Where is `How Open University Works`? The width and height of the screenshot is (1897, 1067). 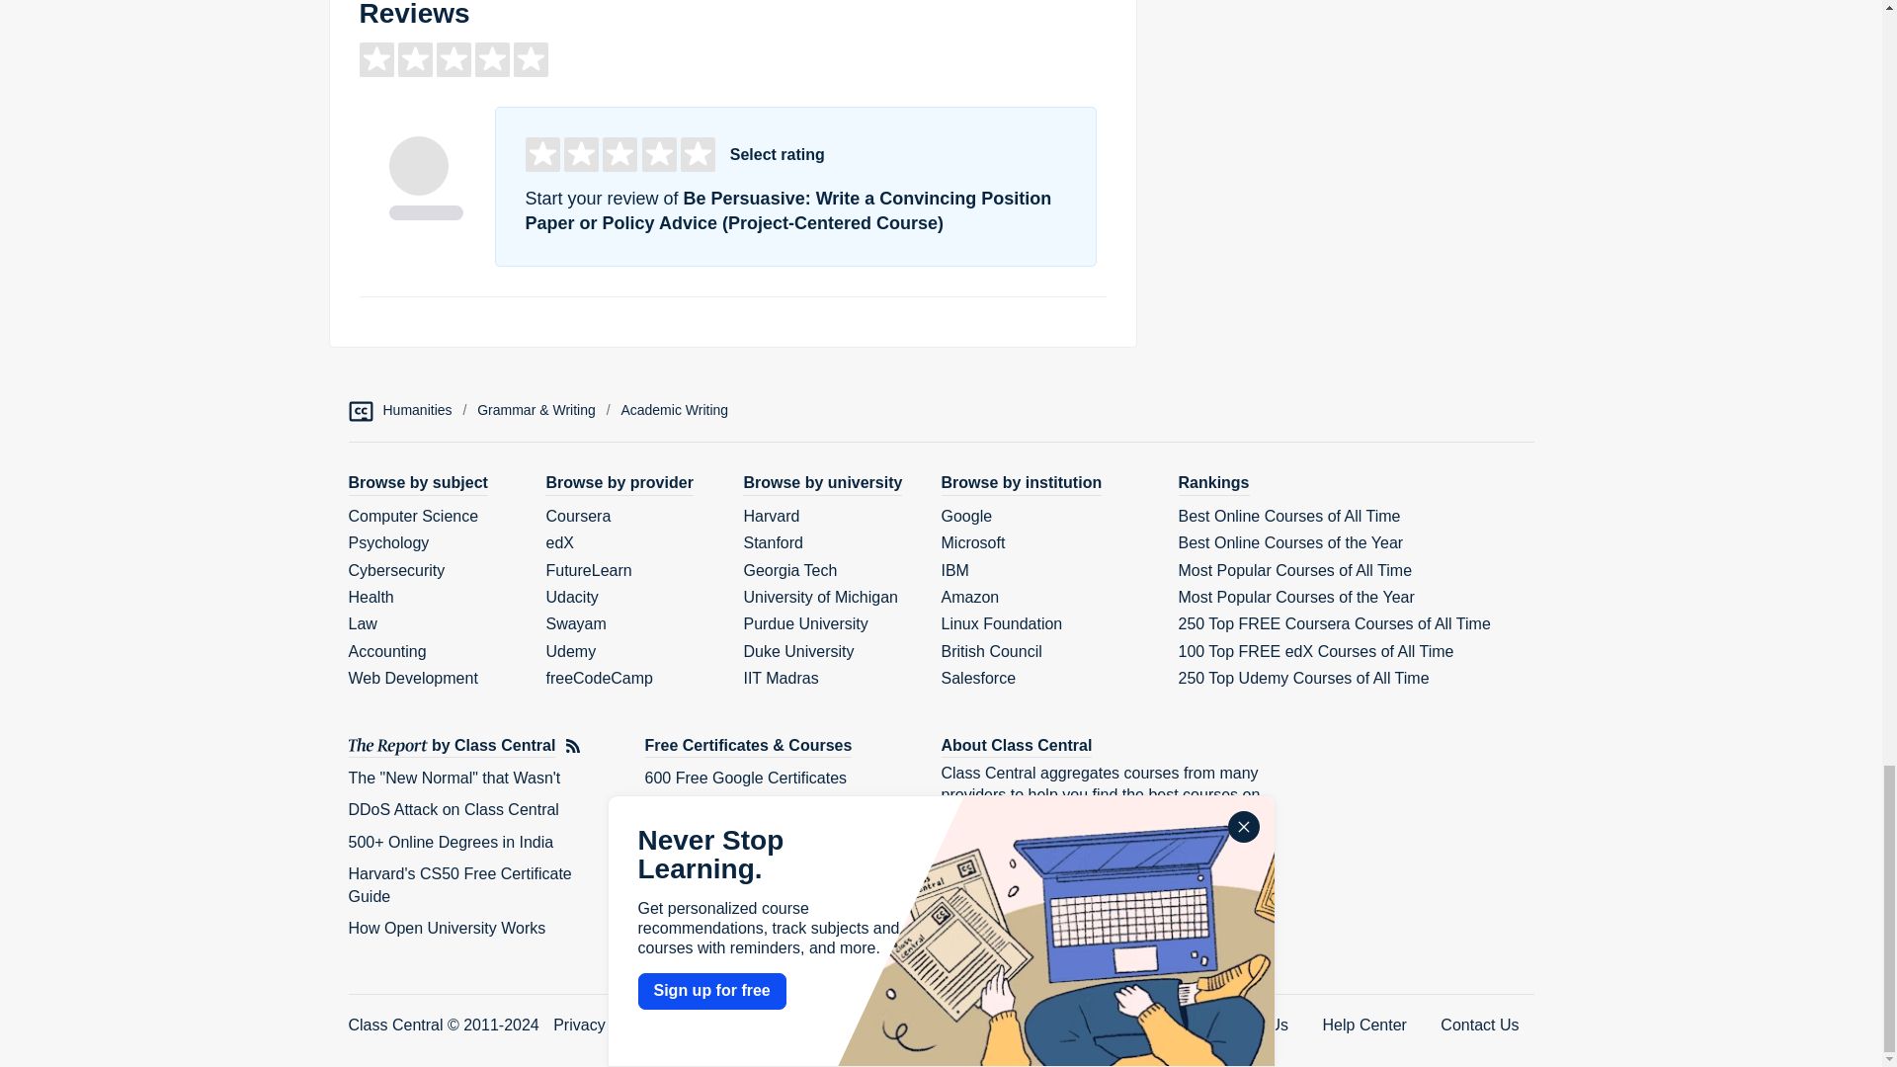
How Open University Works is located at coordinates (447, 928).